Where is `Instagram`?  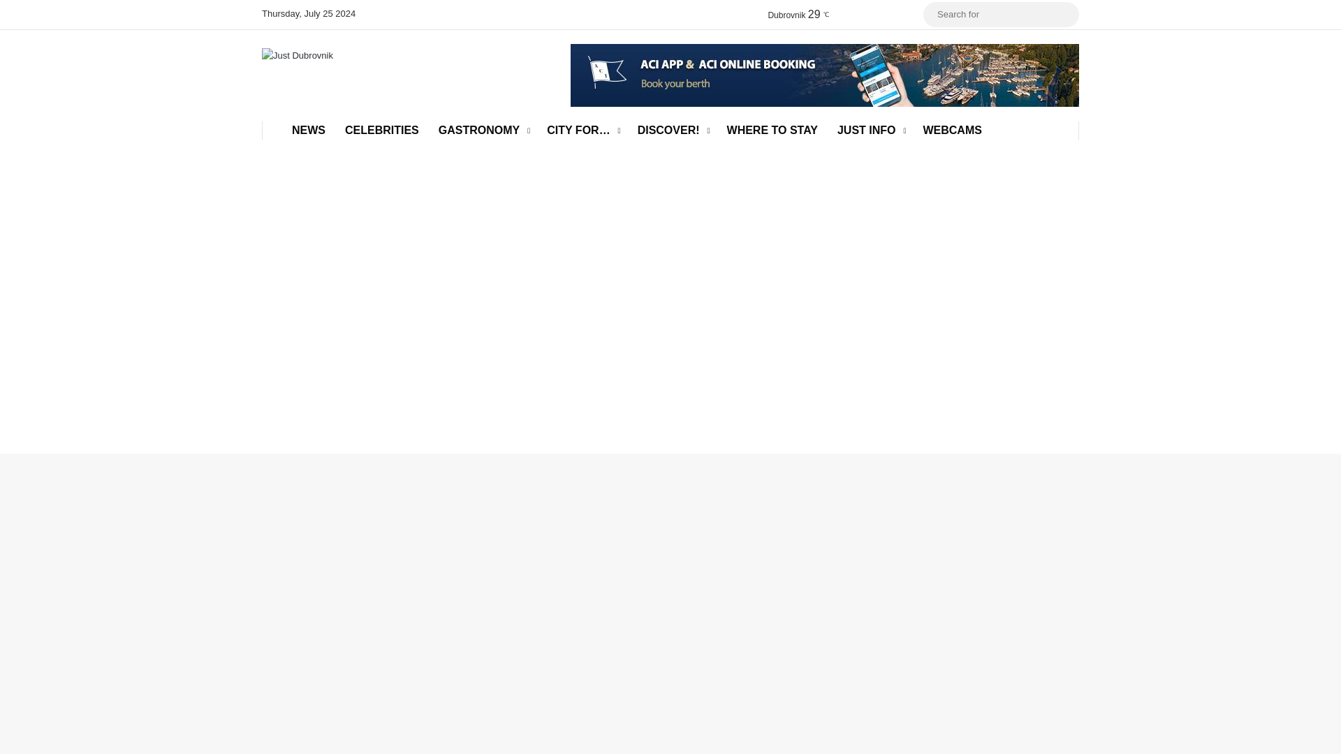
Instagram is located at coordinates (870, 15).